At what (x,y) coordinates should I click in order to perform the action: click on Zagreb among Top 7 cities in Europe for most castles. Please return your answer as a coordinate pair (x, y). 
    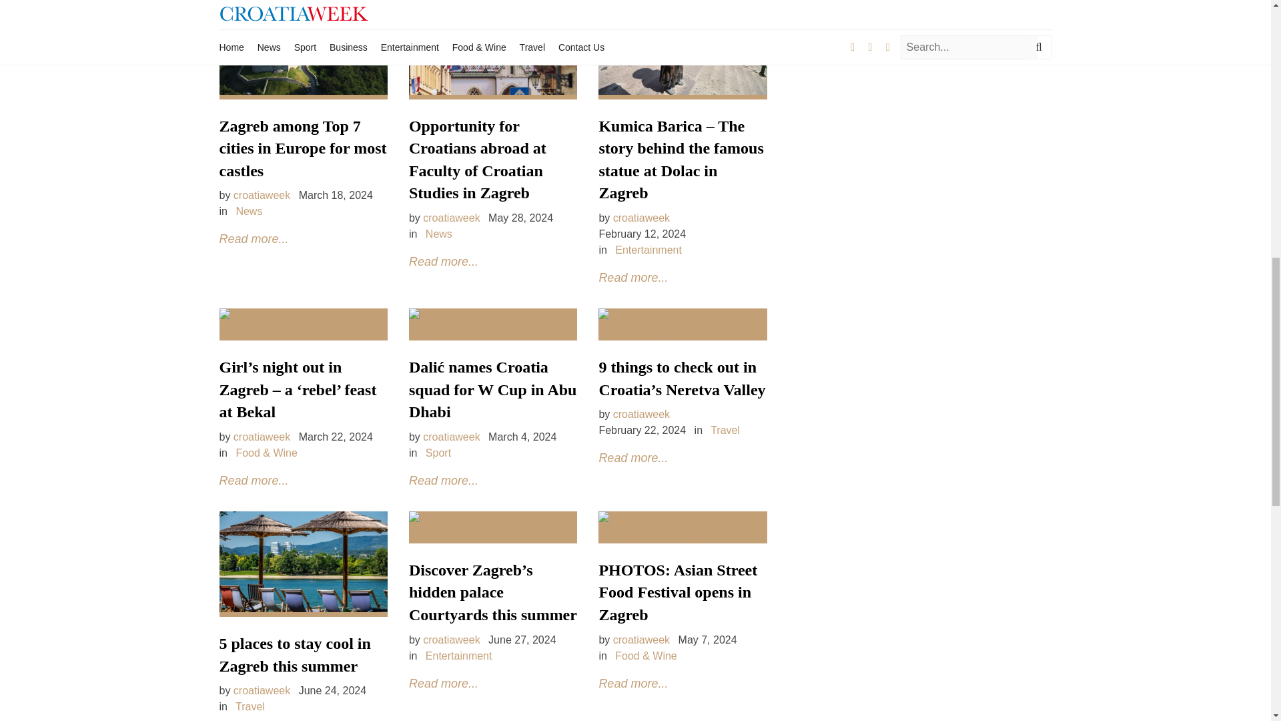
    Looking at the image, I should click on (303, 148).